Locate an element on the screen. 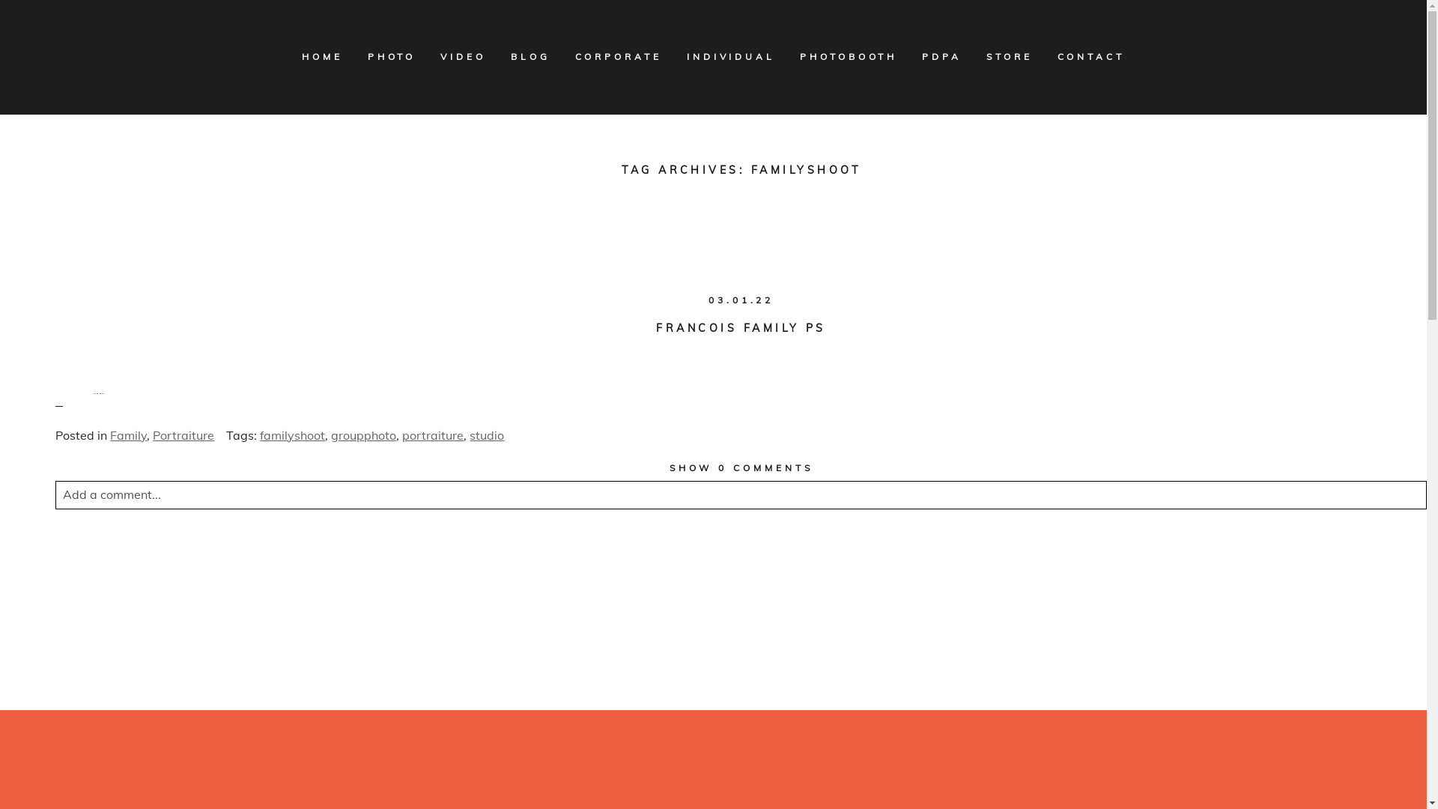 This screenshot has height=809, width=1438. INDIVIDUAL is located at coordinates (731, 57).